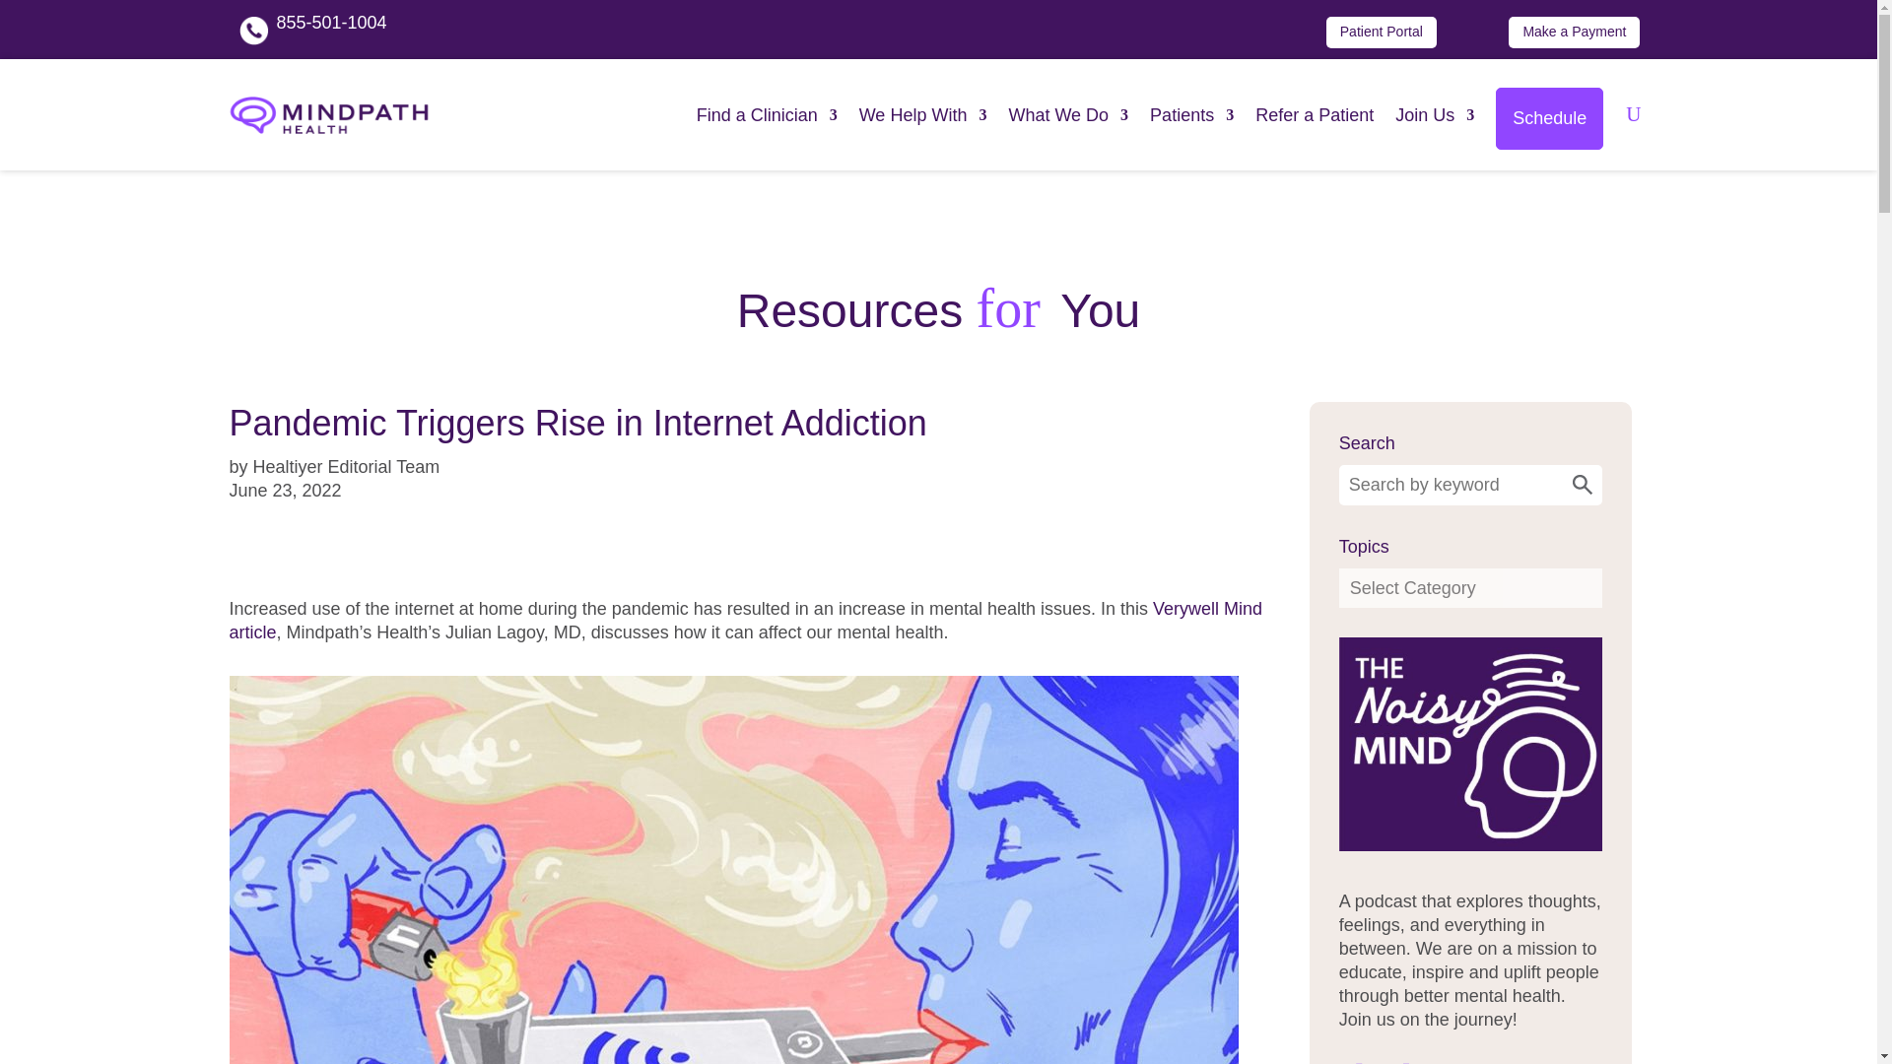 This screenshot has height=1064, width=1892. Describe the element at coordinates (1191, 114) in the screenshot. I see `Patients` at that location.